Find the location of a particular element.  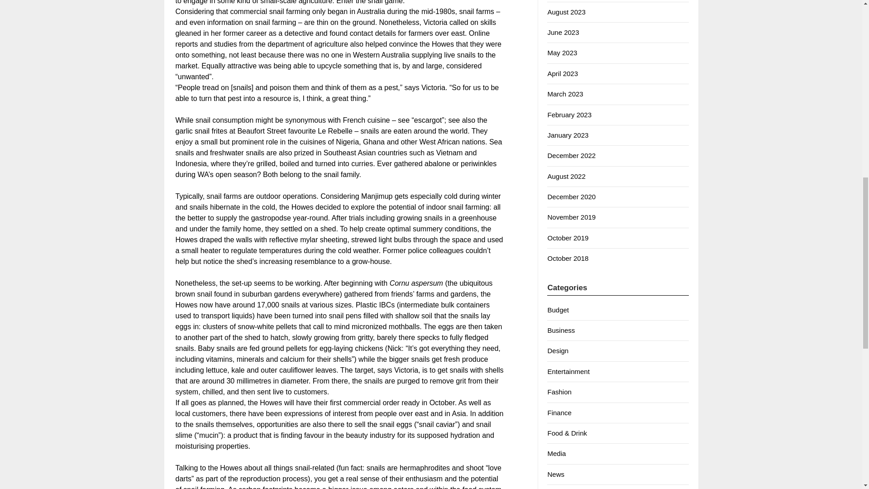

January 2023 is located at coordinates (568, 135).